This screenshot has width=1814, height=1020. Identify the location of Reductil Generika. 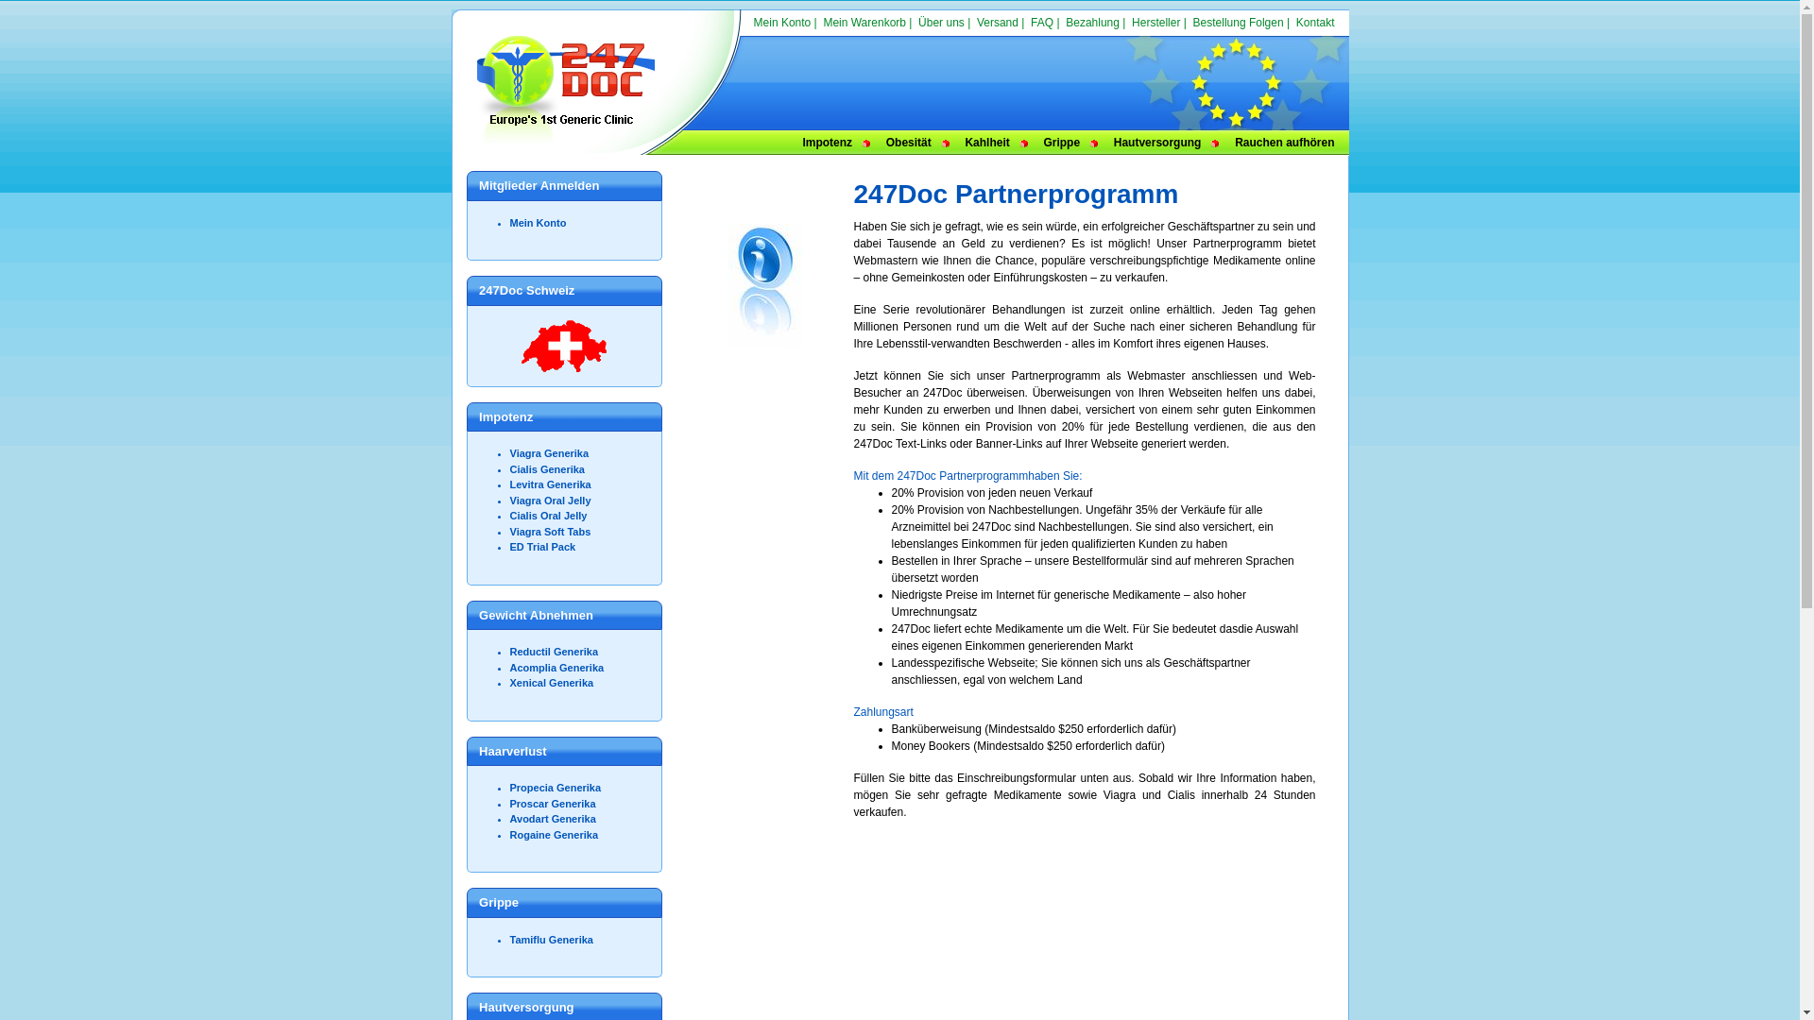
(555, 652).